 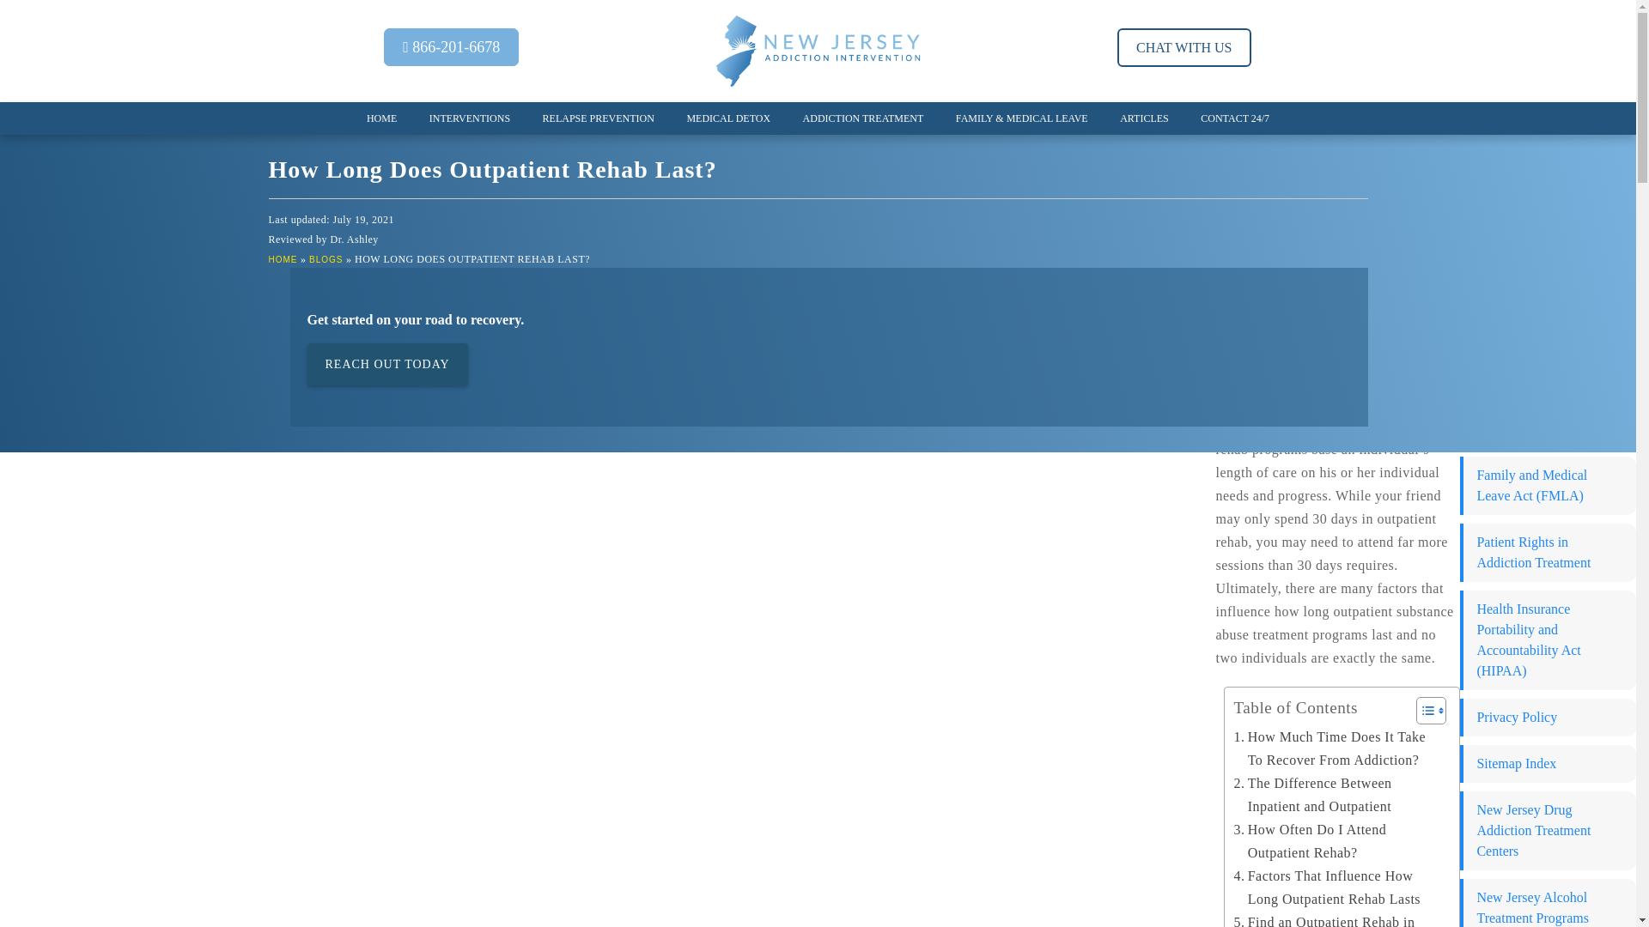 What do you see at coordinates (452, 46) in the screenshot?
I see `866-201-6678` at bounding box center [452, 46].